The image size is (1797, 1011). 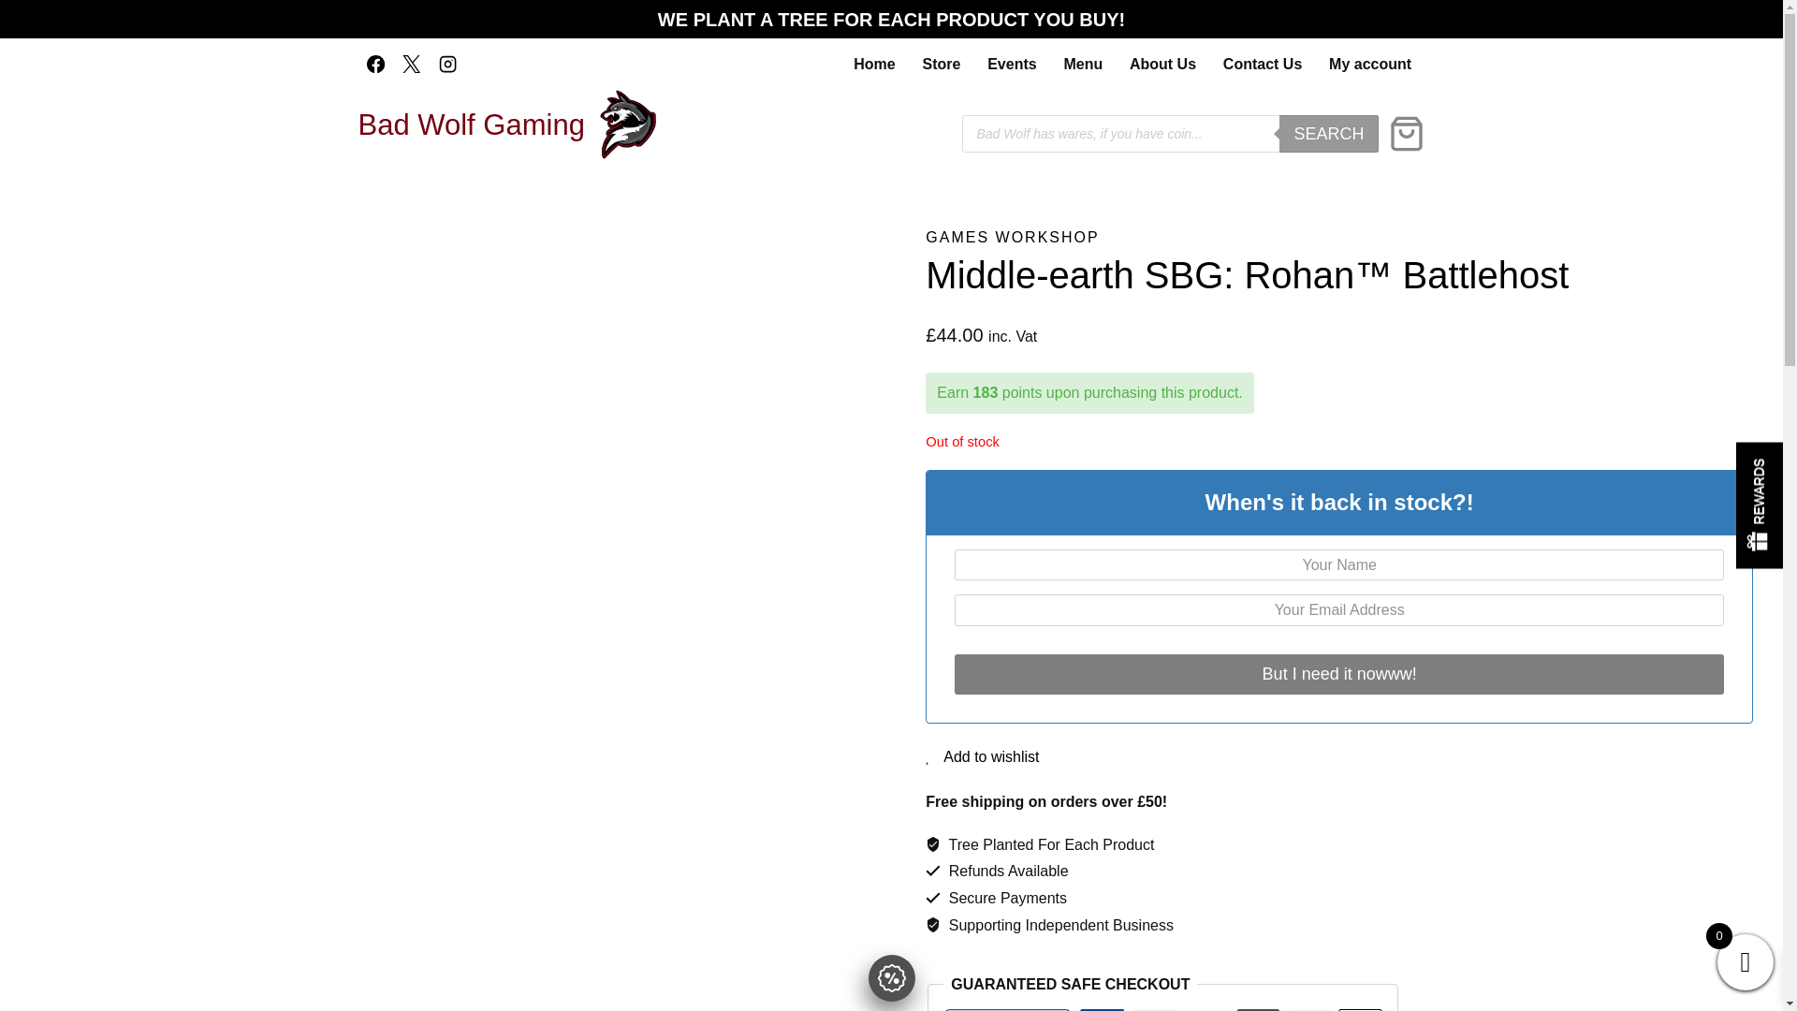 What do you see at coordinates (1082, 64) in the screenshot?
I see `Menu` at bounding box center [1082, 64].